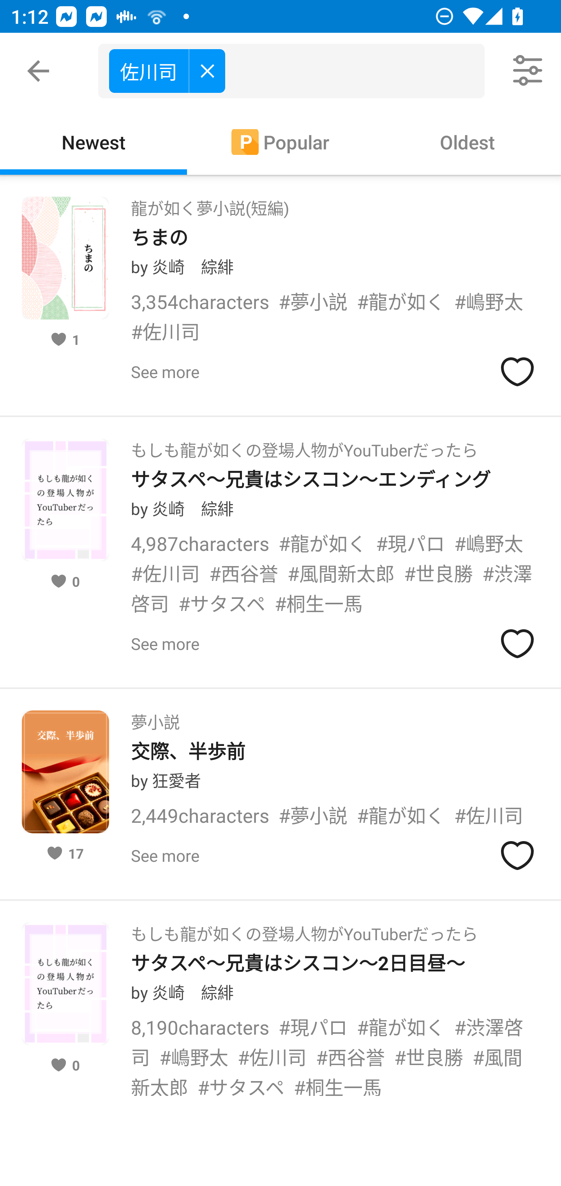 The height and width of the screenshot is (1186, 561). I want to click on [P] Popular, so click(280, 141).